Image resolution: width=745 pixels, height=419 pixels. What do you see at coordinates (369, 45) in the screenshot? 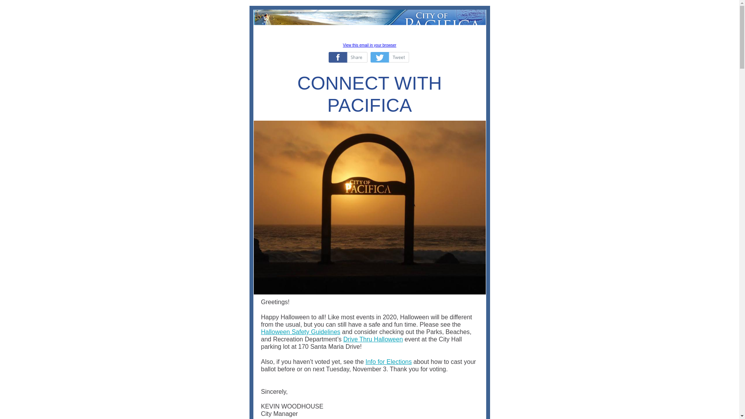
I see `View this email in your browser` at bounding box center [369, 45].